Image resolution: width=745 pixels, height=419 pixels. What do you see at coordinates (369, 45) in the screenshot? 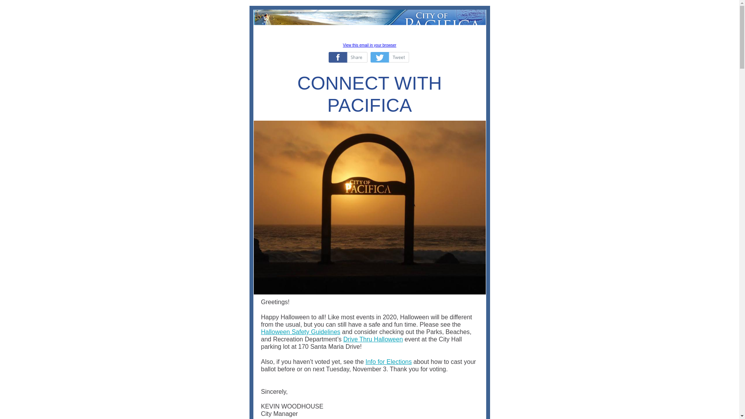
I see `View this email in your browser` at bounding box center [369, 45].